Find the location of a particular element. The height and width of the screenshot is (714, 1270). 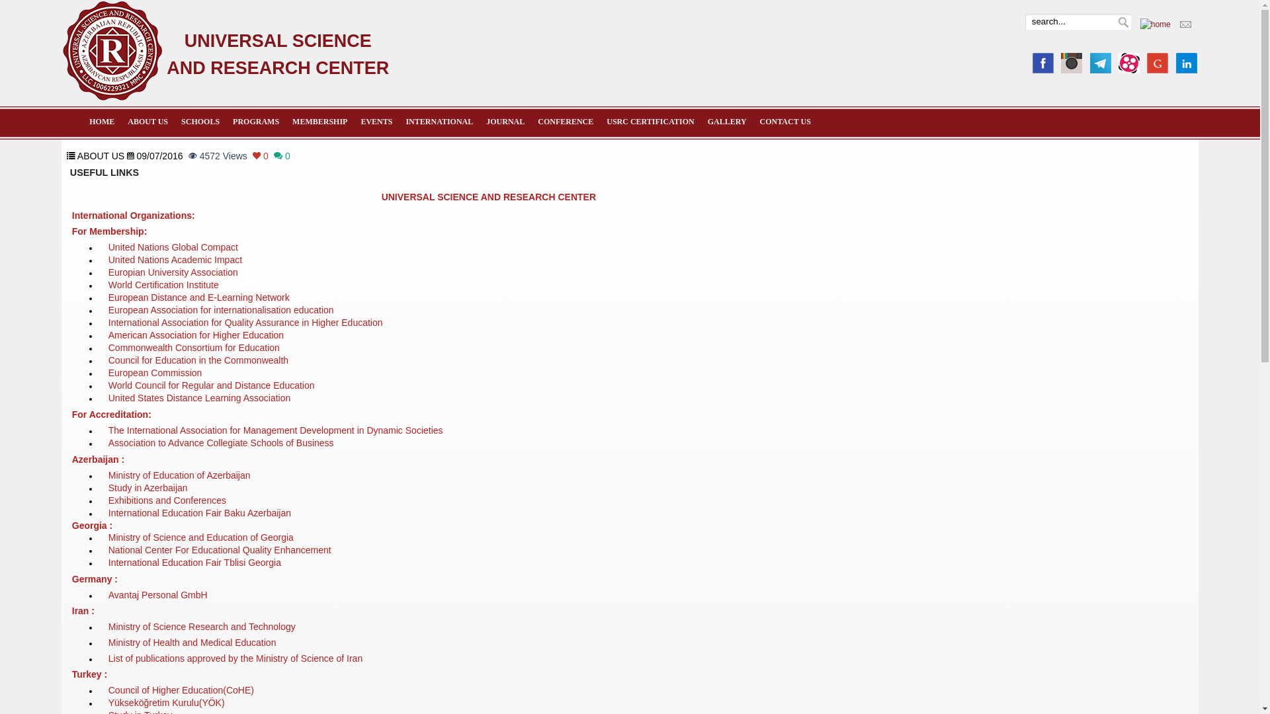

Avantaj Personal GmbH is located at coordinates (158, 595).